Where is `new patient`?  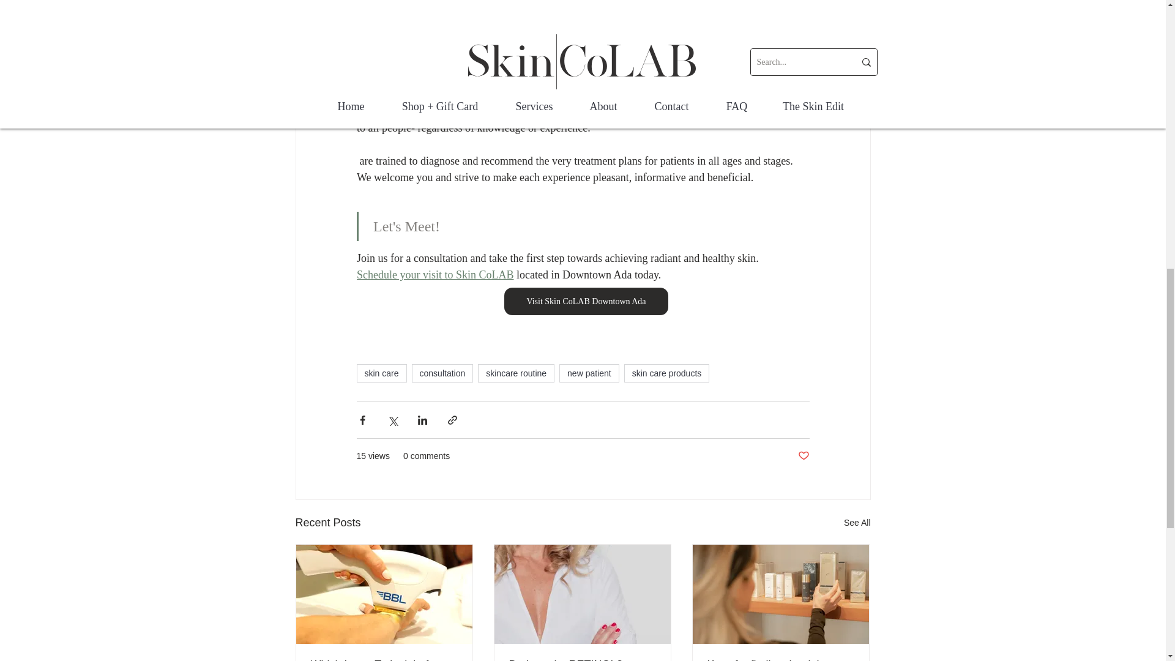
new patient is located at coordinates (589, 373).